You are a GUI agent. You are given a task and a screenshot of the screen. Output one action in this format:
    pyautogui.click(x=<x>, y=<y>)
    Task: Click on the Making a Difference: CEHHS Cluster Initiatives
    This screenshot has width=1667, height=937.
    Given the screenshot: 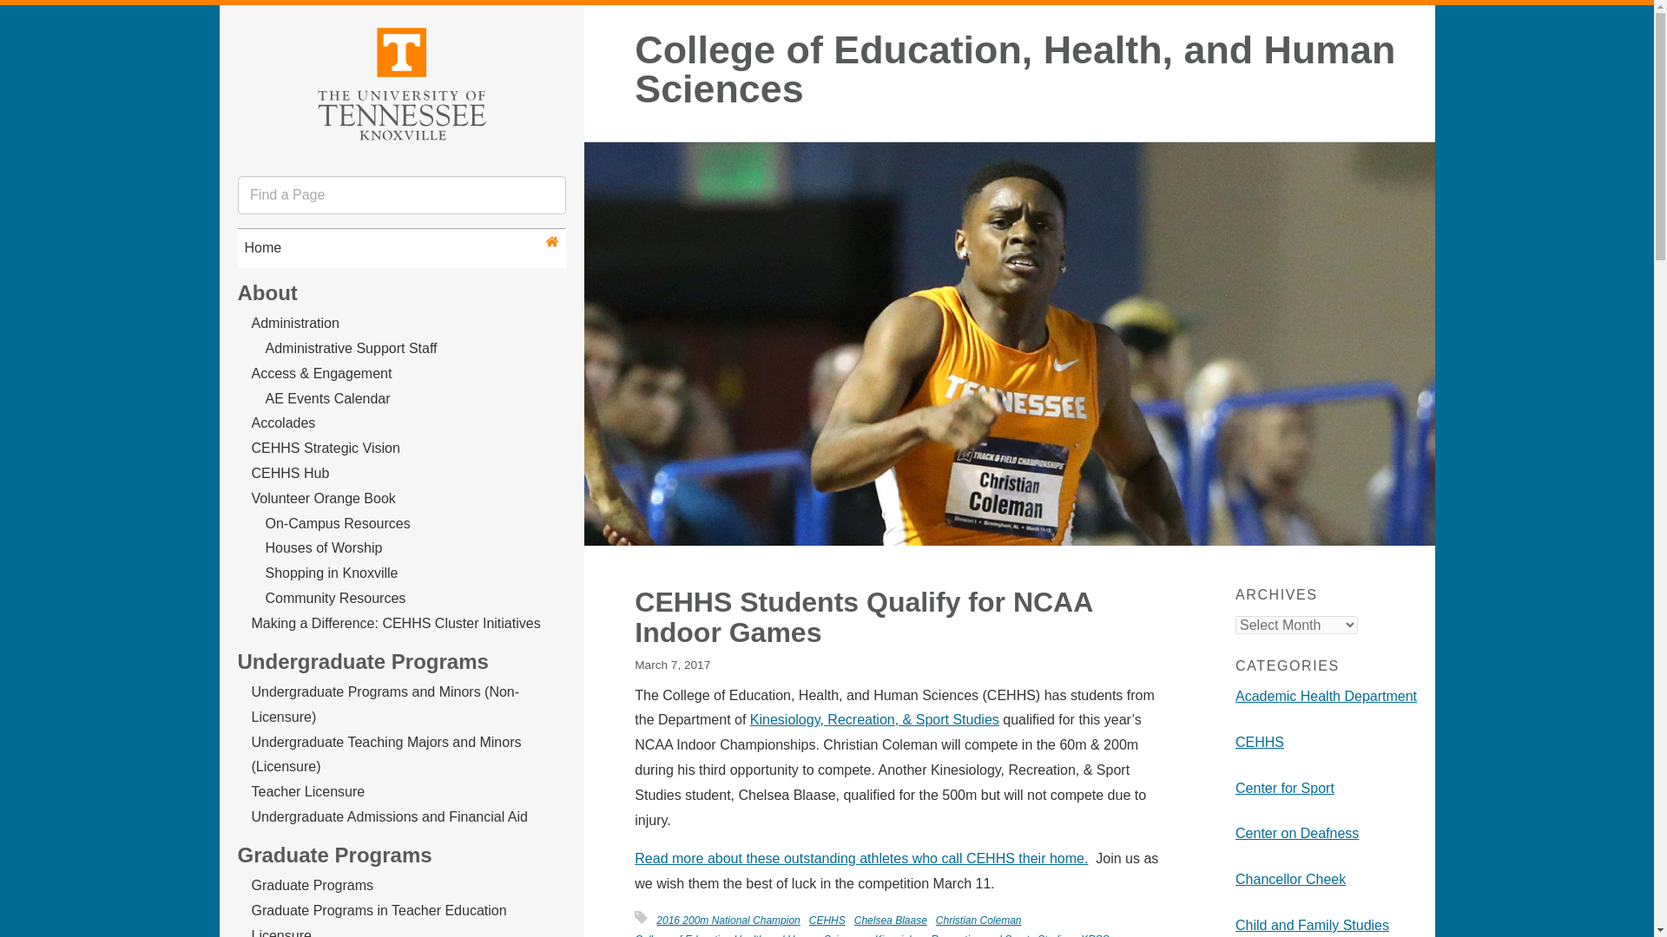 What is the action you would take?
    pyautogui.click(x=396, y=623)
    